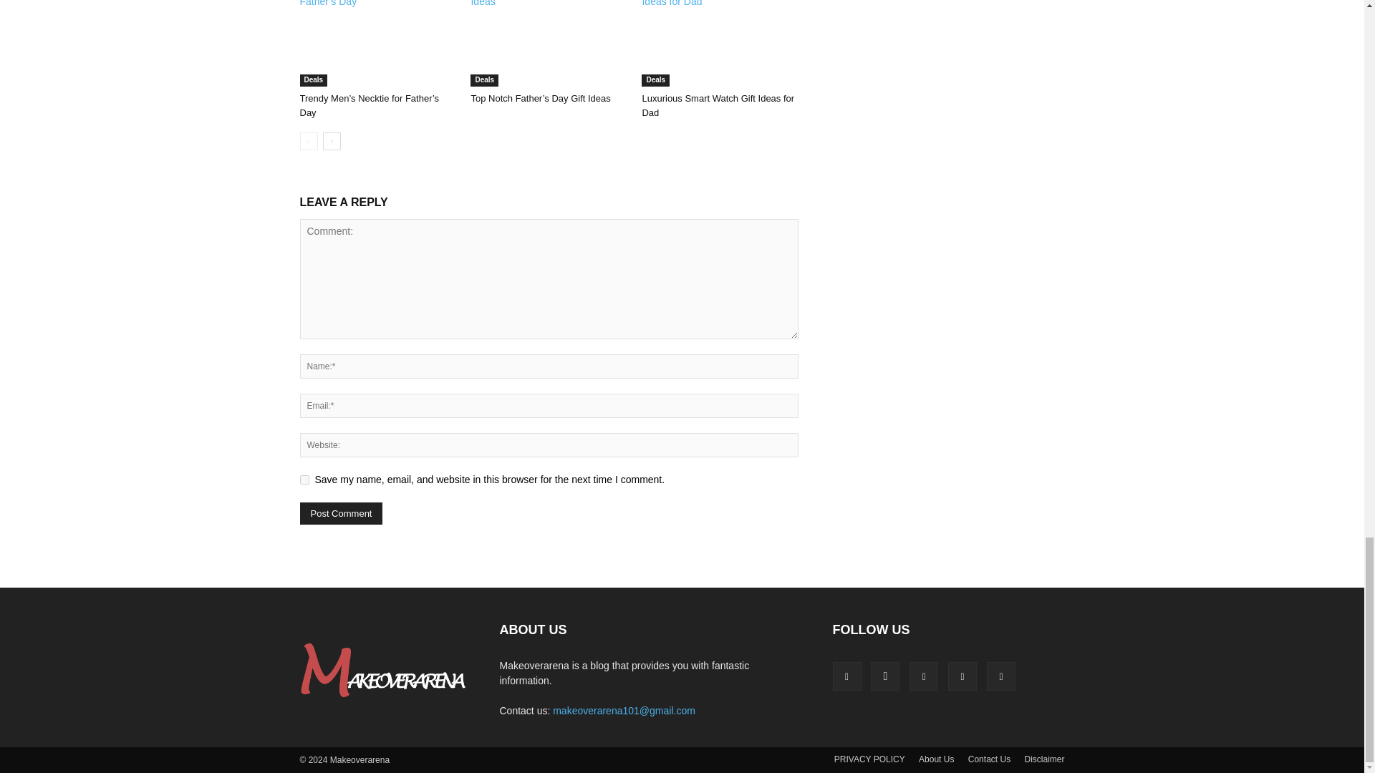 The image size is (1375, 773). Describe the element at coordinates (341, 514) in the screenshot. I see `Post Comment` at that location.